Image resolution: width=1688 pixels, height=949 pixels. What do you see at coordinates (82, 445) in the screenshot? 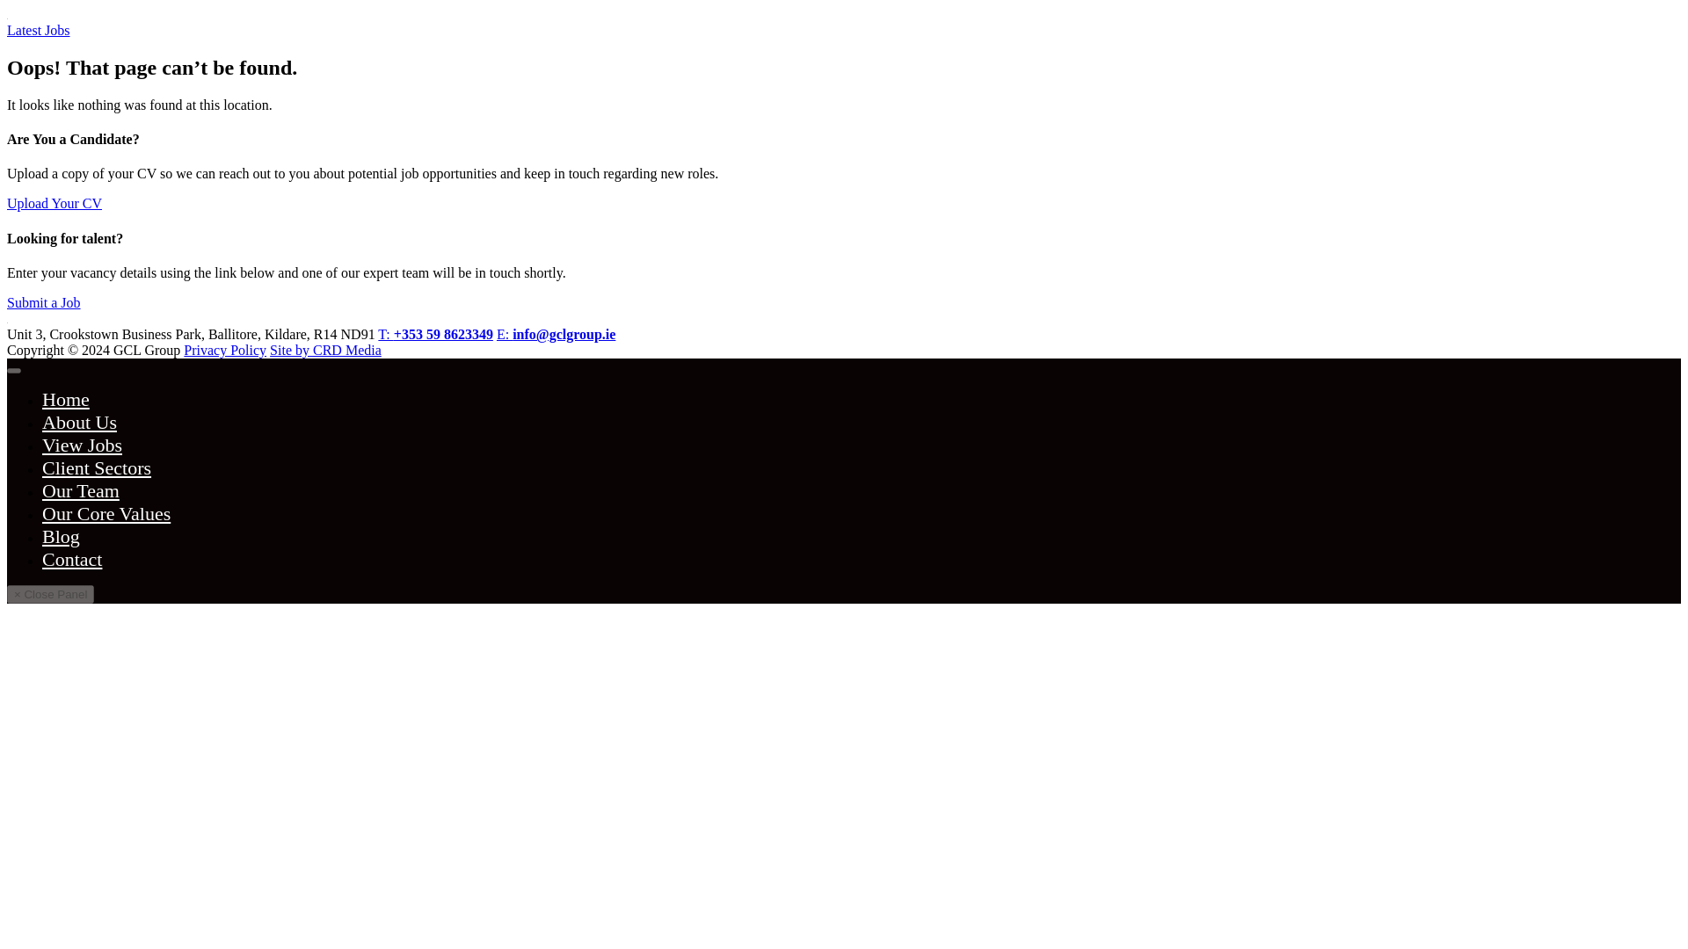
I see `View Jobs` at bounding box center [82, 445].